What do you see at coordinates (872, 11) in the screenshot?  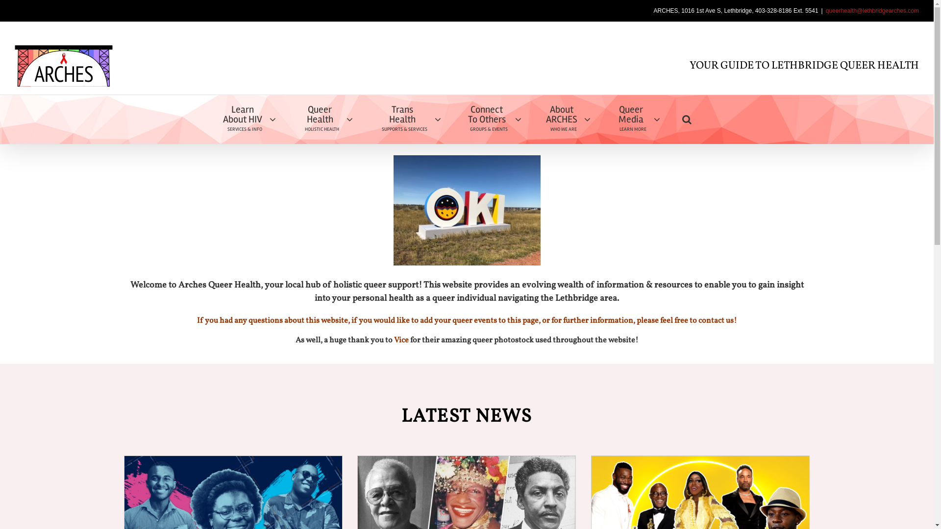 I see `queerhealth@lethbridgearches.com` at bounding box center [872, 11].